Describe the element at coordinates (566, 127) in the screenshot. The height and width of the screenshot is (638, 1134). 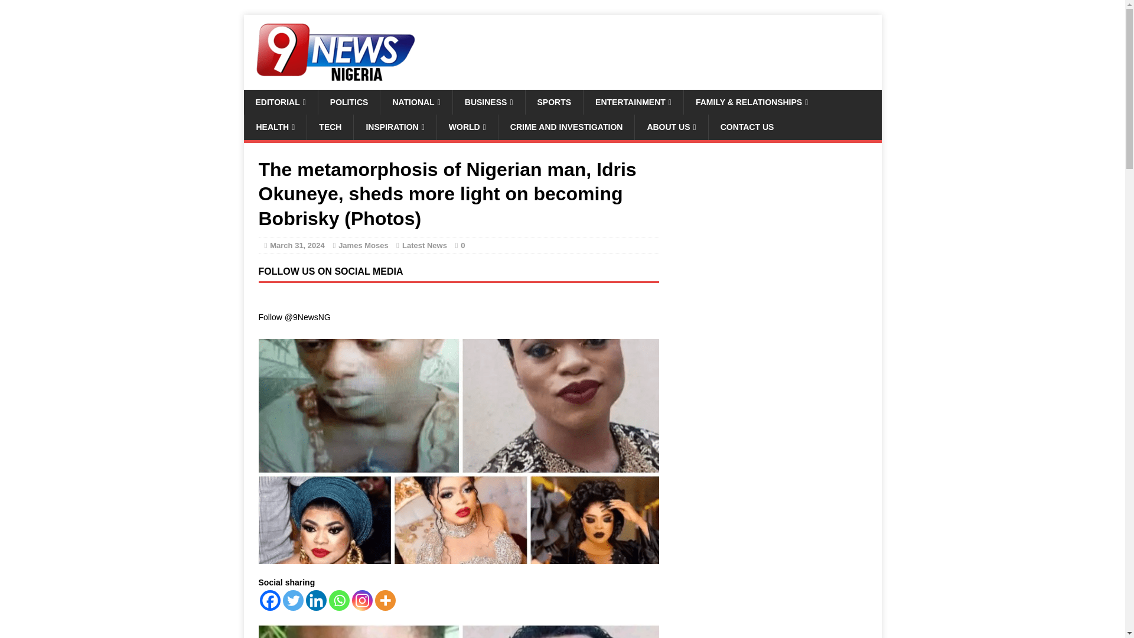
I see `CRIME AND INVESTIGATION` at that location.